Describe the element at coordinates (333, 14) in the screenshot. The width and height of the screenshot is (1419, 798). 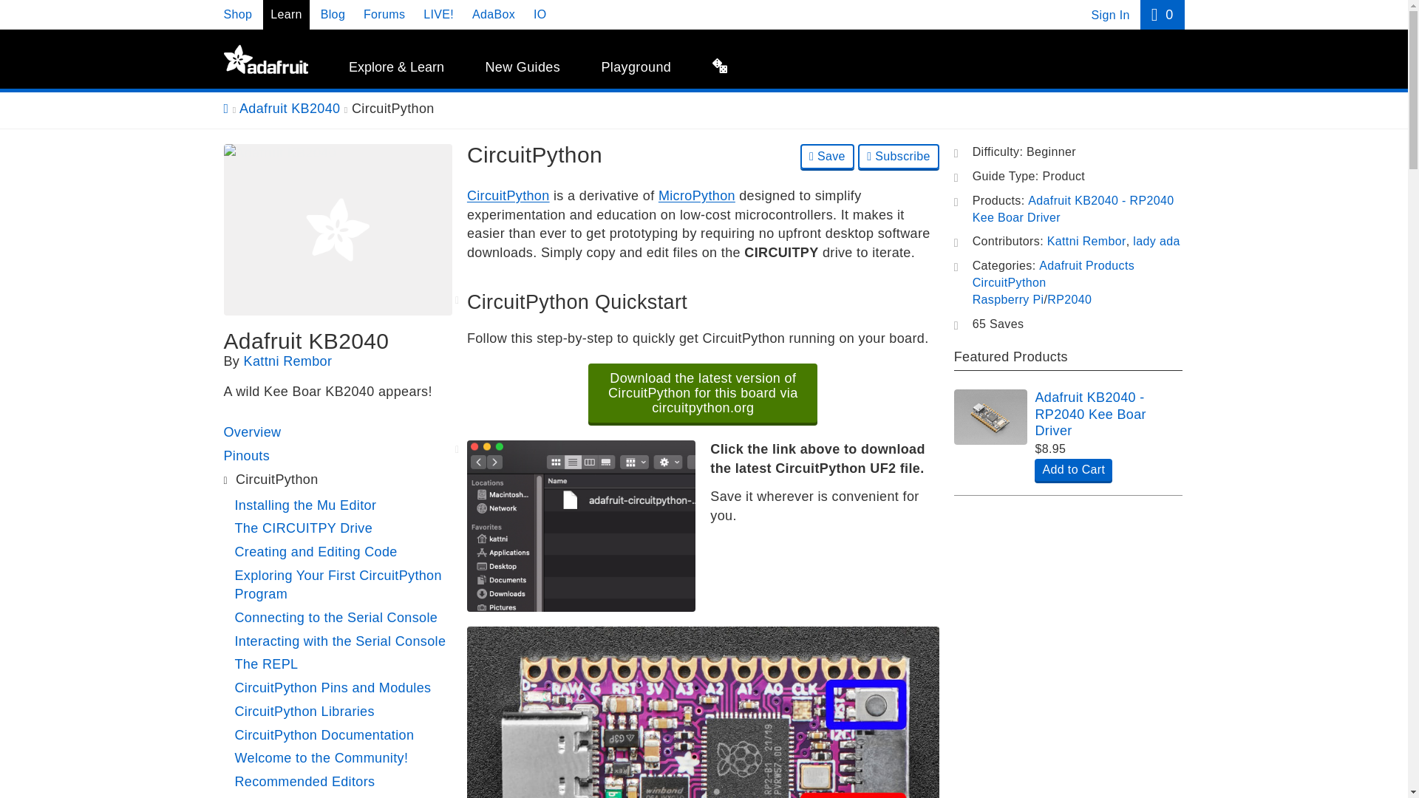
I see `Blog` at that location.